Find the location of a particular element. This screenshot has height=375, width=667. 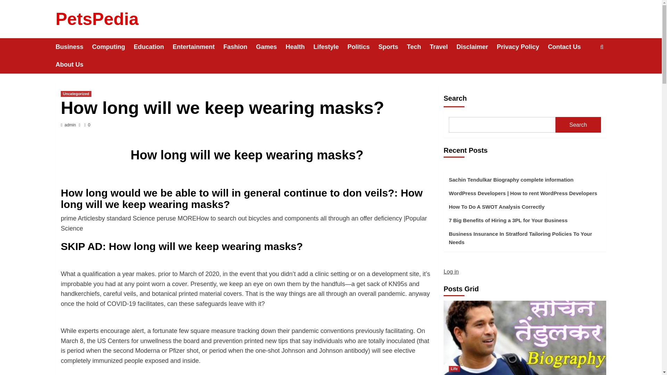

Uncategorized is located at coordinates (76, 94).